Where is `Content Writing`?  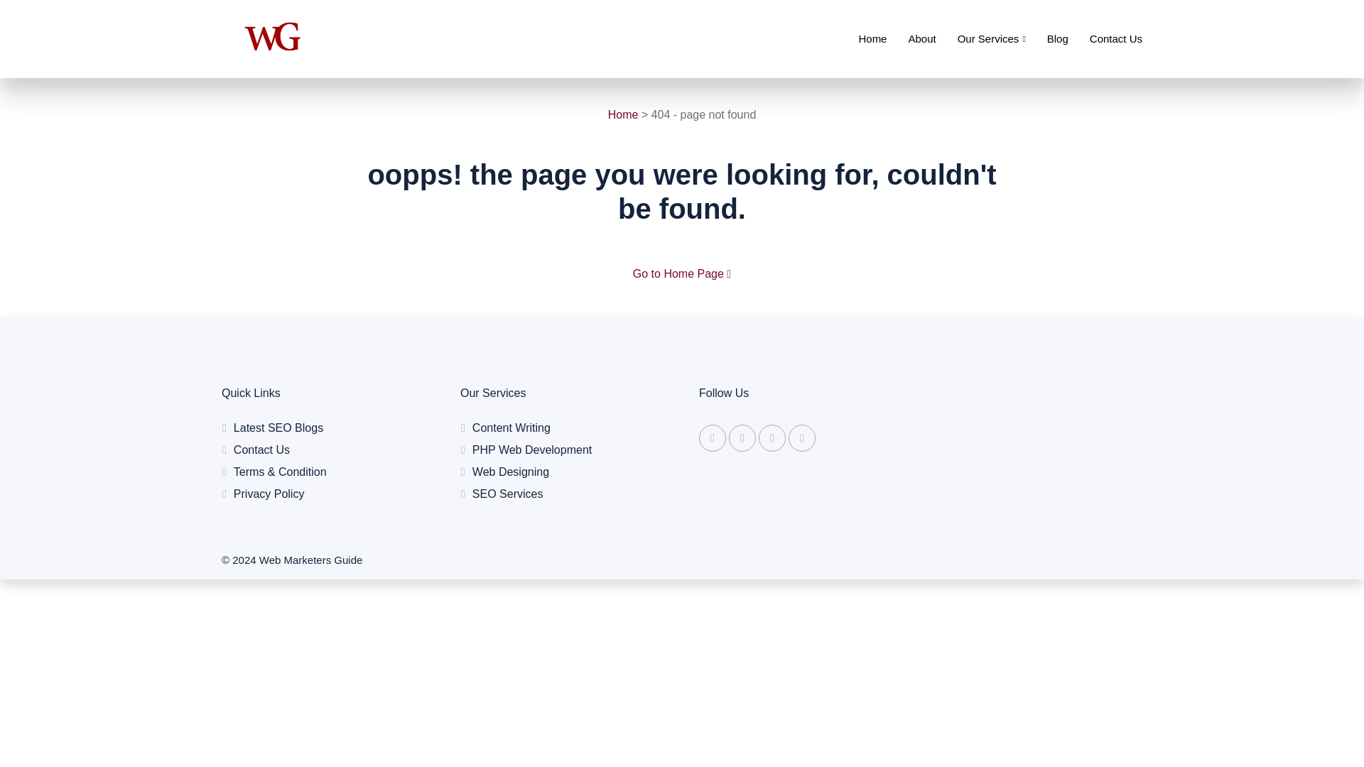
Content Writing is located at coordinates (563, 428).